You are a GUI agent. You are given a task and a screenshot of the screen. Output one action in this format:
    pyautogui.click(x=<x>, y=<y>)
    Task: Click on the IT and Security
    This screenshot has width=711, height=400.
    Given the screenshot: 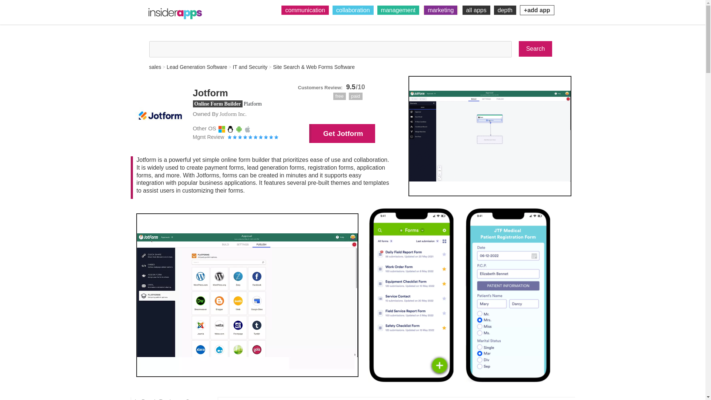 What is the action you would take?
    pyautogui.click(x=250, y=67)
    